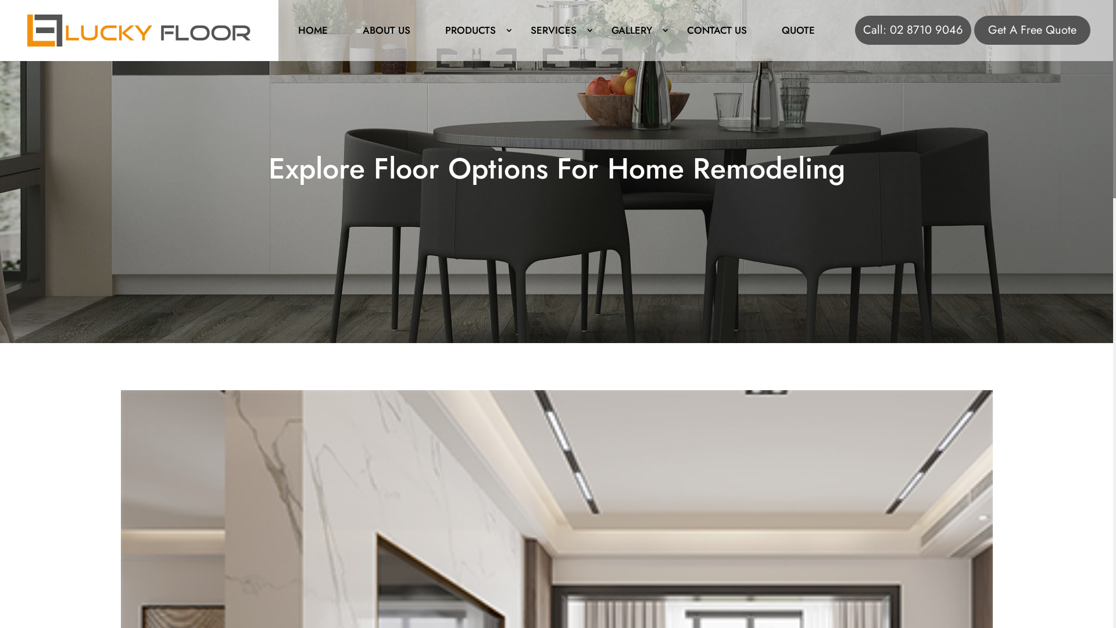  Describe the element at coordinates (799, 30) in the screenshot. I see `QUOTE` at that location.